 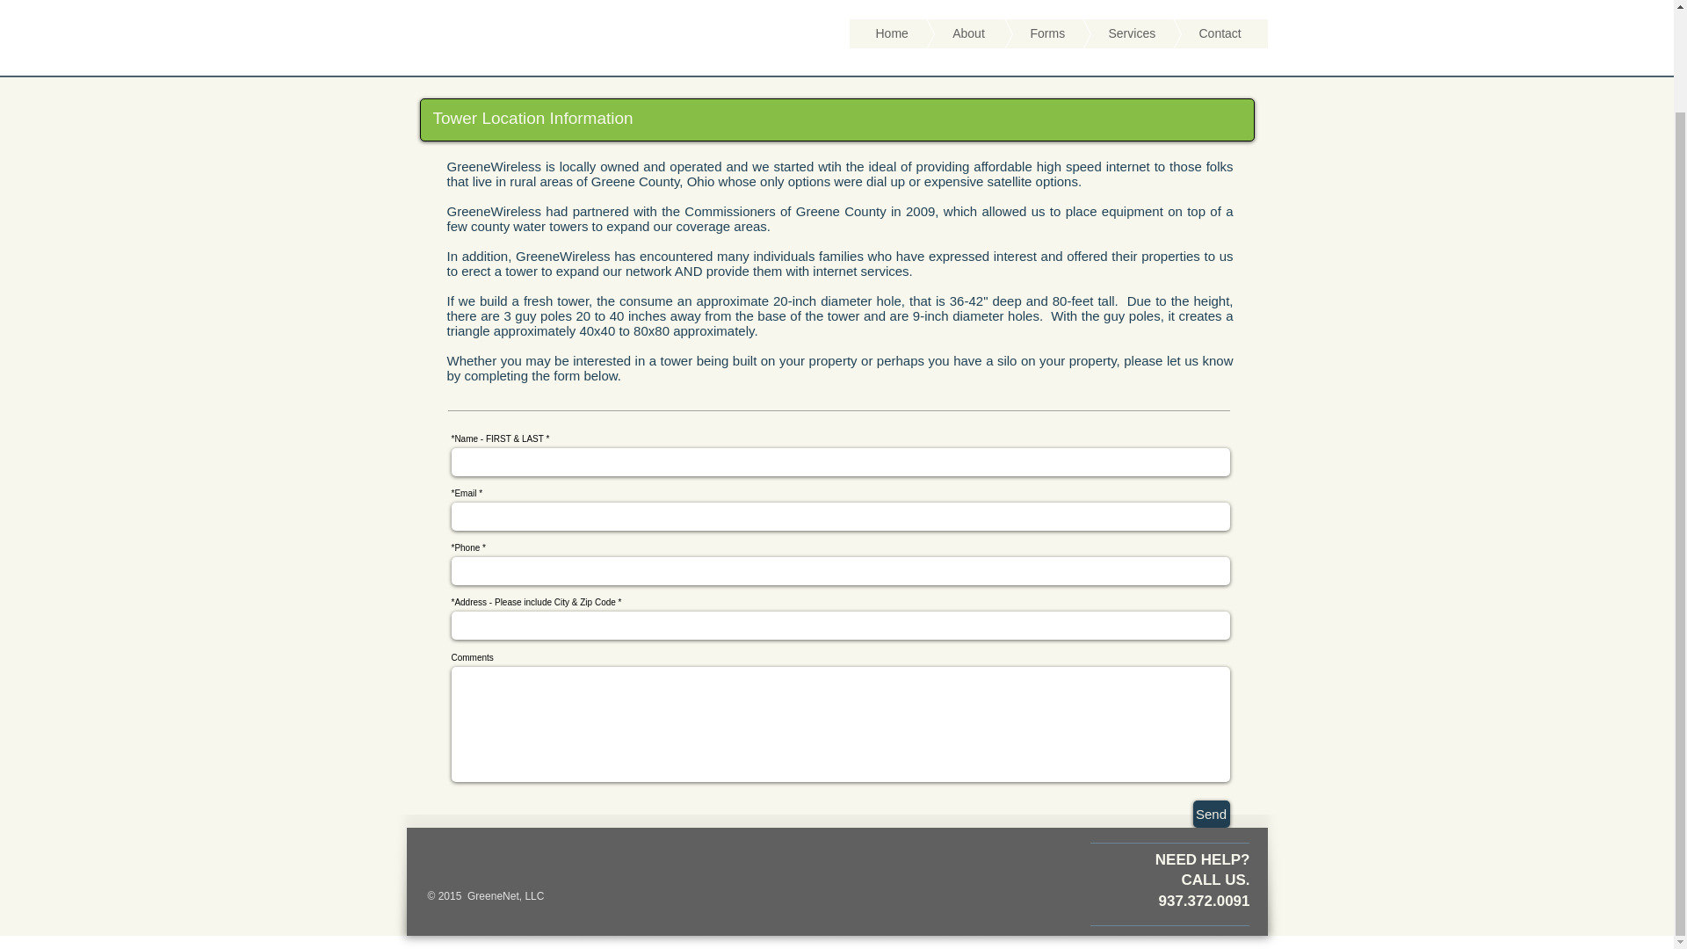 I want to click on Contact, so click(x=1193, y=33).